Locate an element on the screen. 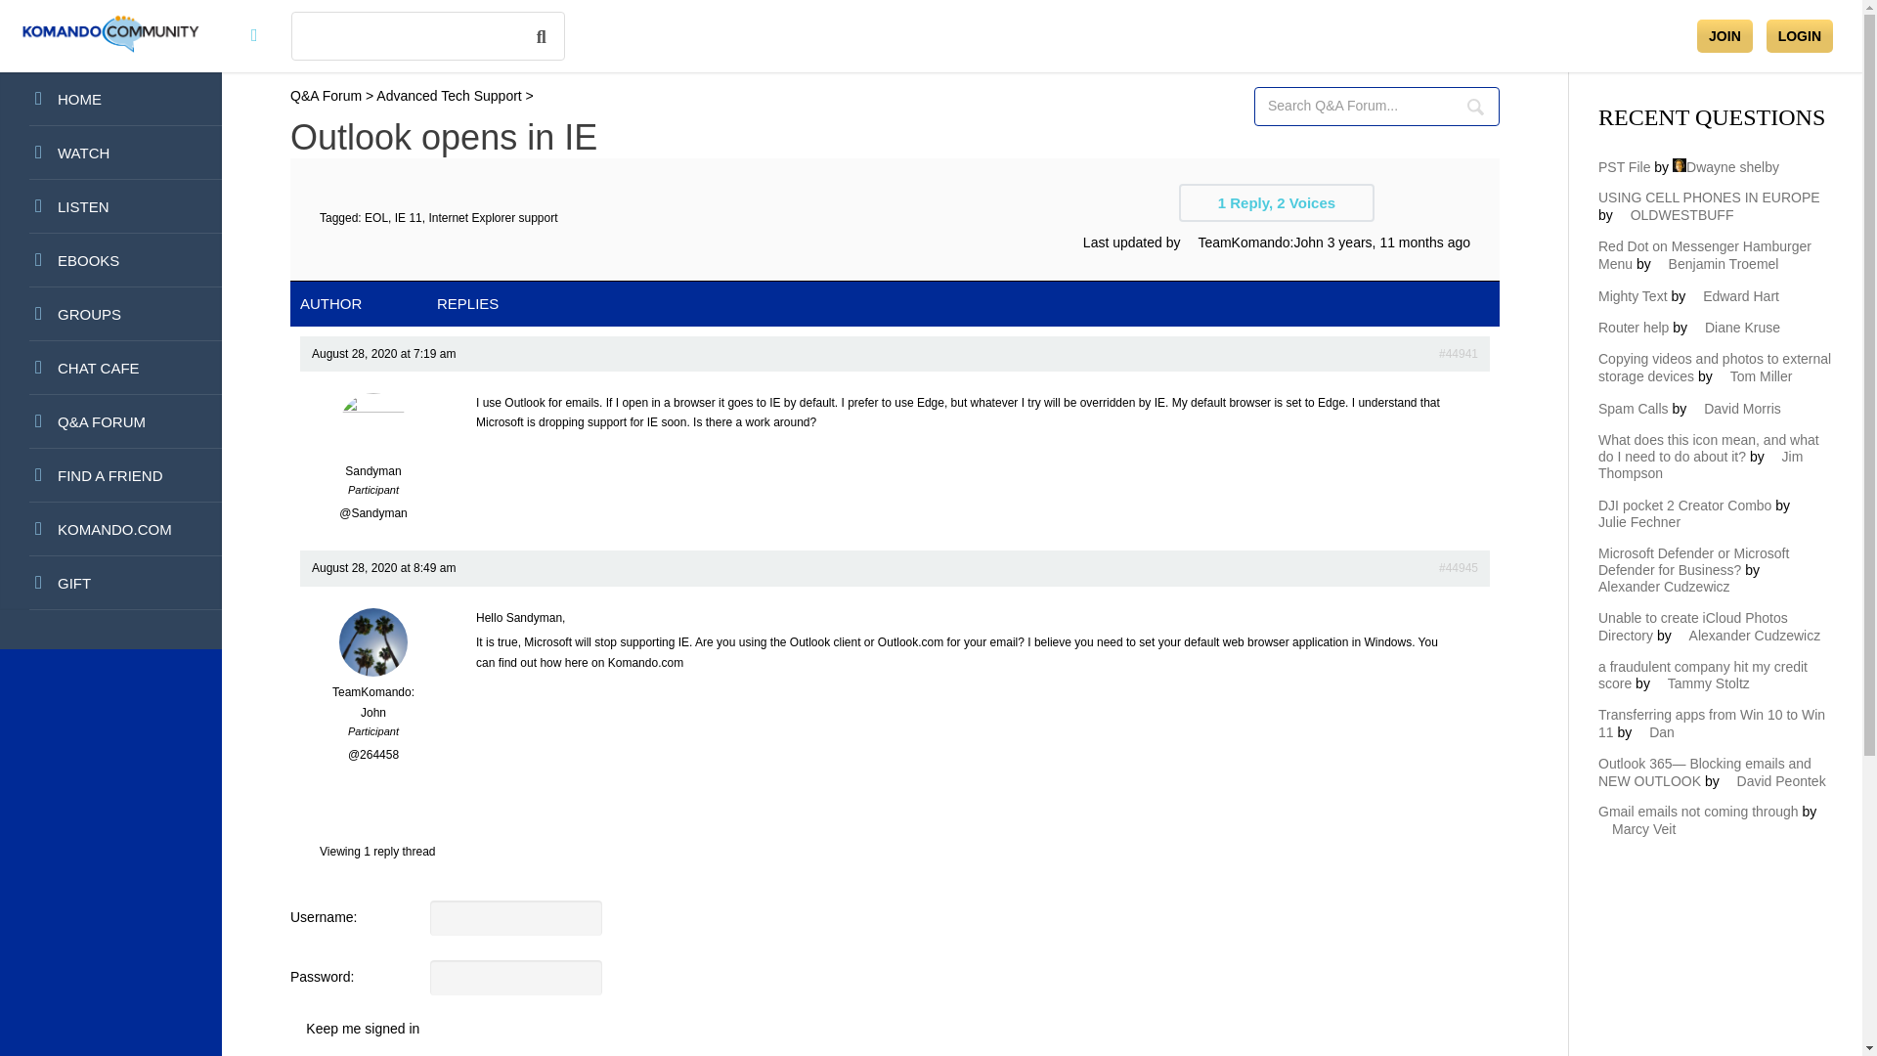 The image size is (1877, 1056). JOIN is located at coordinates (1724, 36).